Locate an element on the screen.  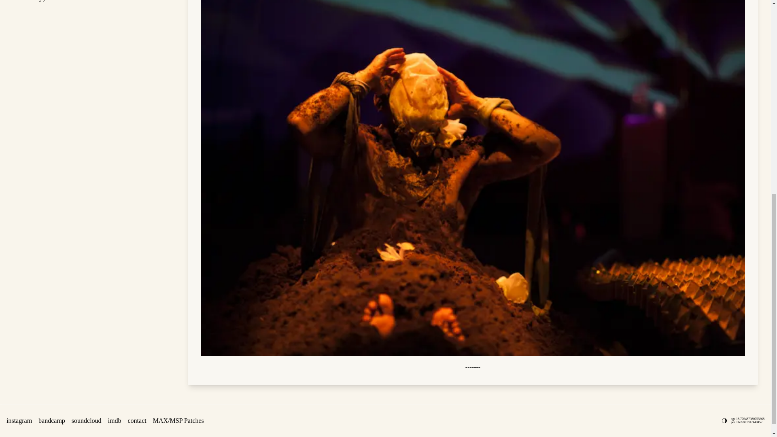
instagram is located at coordinates (19, 63).